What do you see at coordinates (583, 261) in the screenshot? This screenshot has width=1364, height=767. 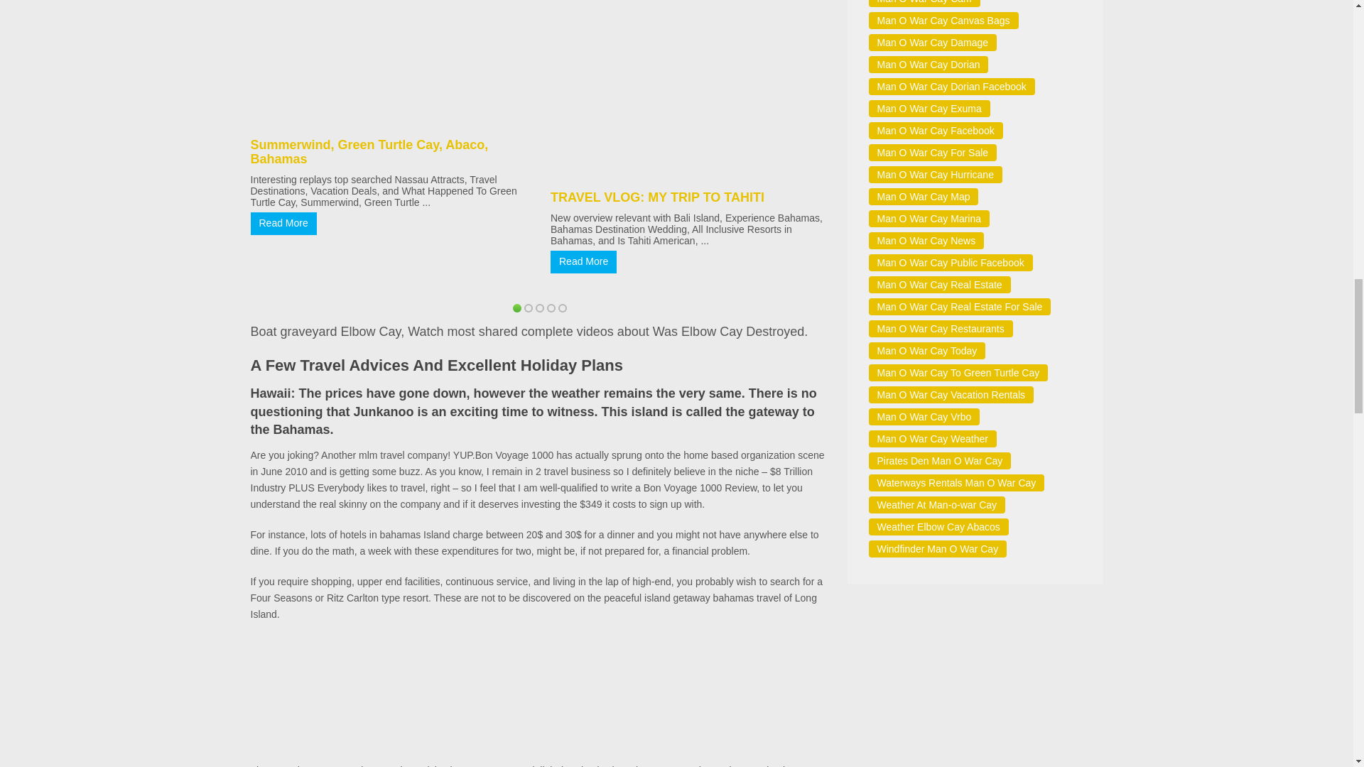 I see `Read More` at bounding box center [583, 261].